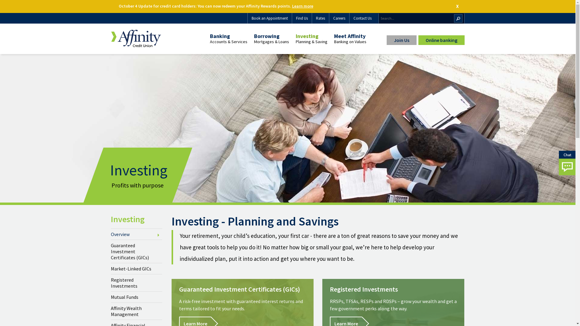 This screenshot has height=326, width=580. Describe the element at coordinates (402, 40) in the screenshot. I see `Join Us` at that location.